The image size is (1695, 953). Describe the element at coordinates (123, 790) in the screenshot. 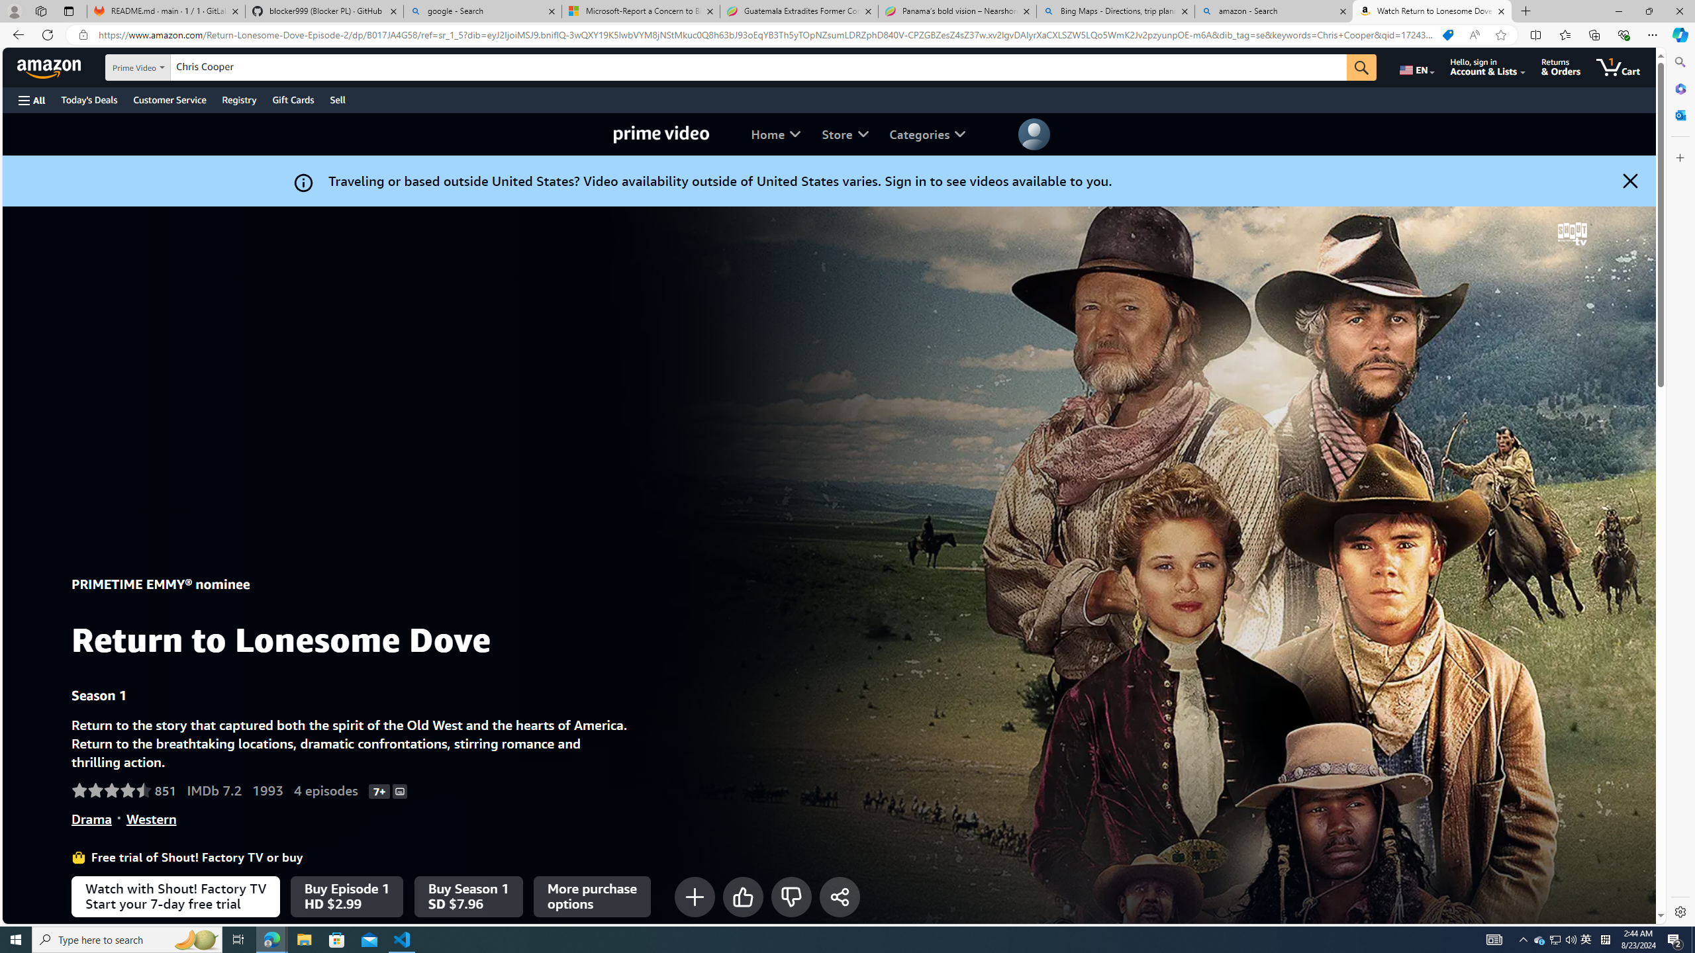

I see `Rated 4.6 out of 5 stars by 851 Amazon customers.` at that location.